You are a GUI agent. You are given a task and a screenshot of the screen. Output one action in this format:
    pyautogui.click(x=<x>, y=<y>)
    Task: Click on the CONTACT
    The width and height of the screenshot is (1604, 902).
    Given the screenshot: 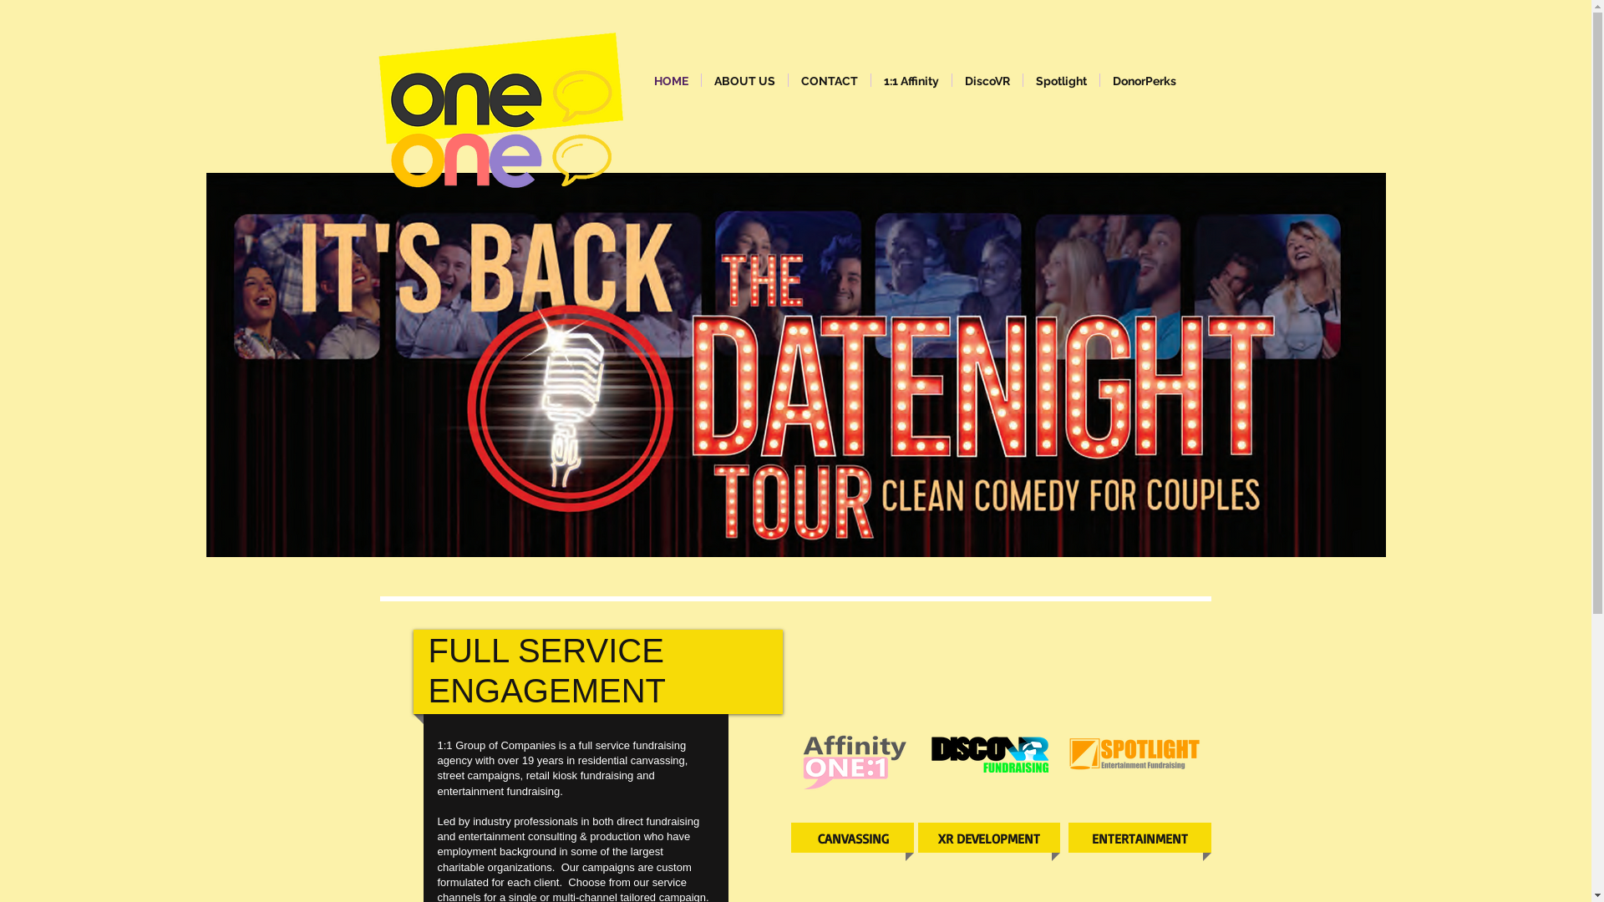 What is the action you would take?
    pyautogui.click(x=830, y=80)
    